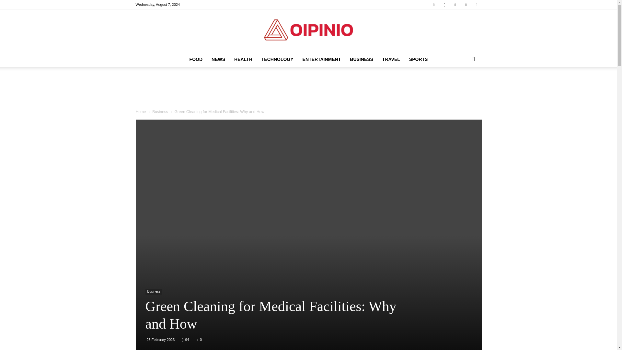 This screenshot has height=350, width=622. What do you see at coordinates (455, 5) in the screenshot?
I see `Pinterest` at bounding box center [455, 5].